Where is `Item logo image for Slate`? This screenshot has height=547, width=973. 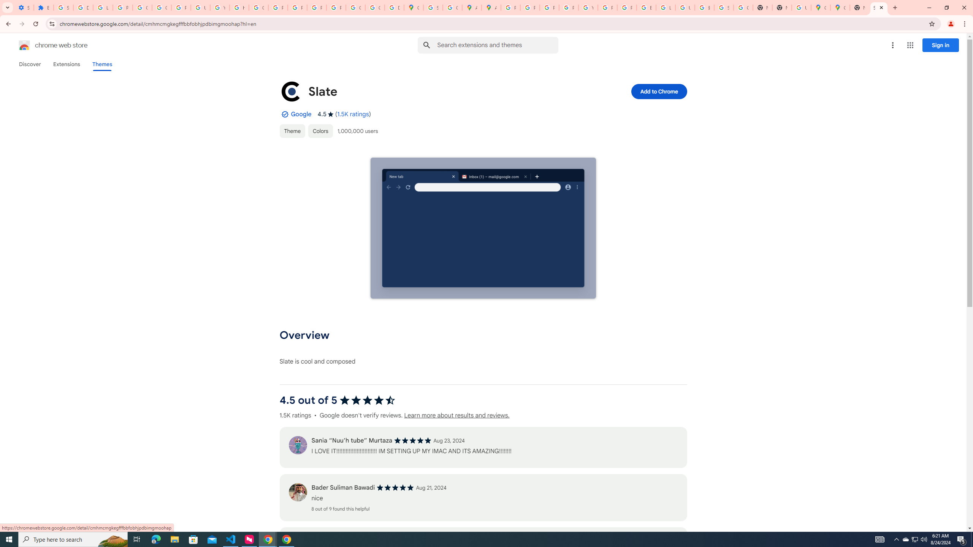 Item logo image for Slate is located at coordinates (291, 91).